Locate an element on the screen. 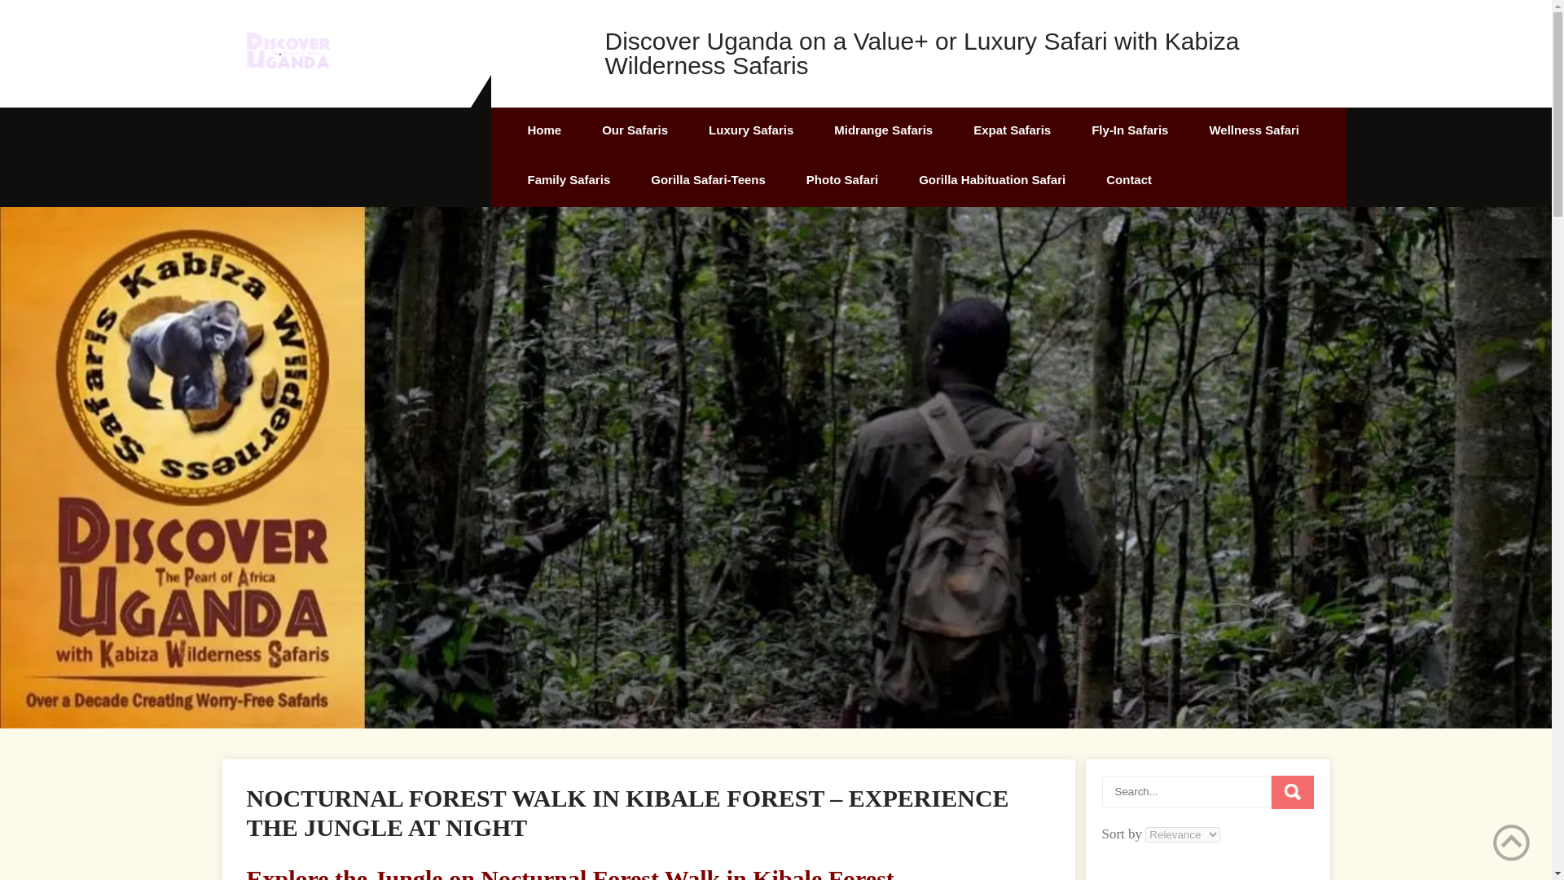 This screenshot has height=880, width=1564. Our Safaris is located at coordinates (635, 132).